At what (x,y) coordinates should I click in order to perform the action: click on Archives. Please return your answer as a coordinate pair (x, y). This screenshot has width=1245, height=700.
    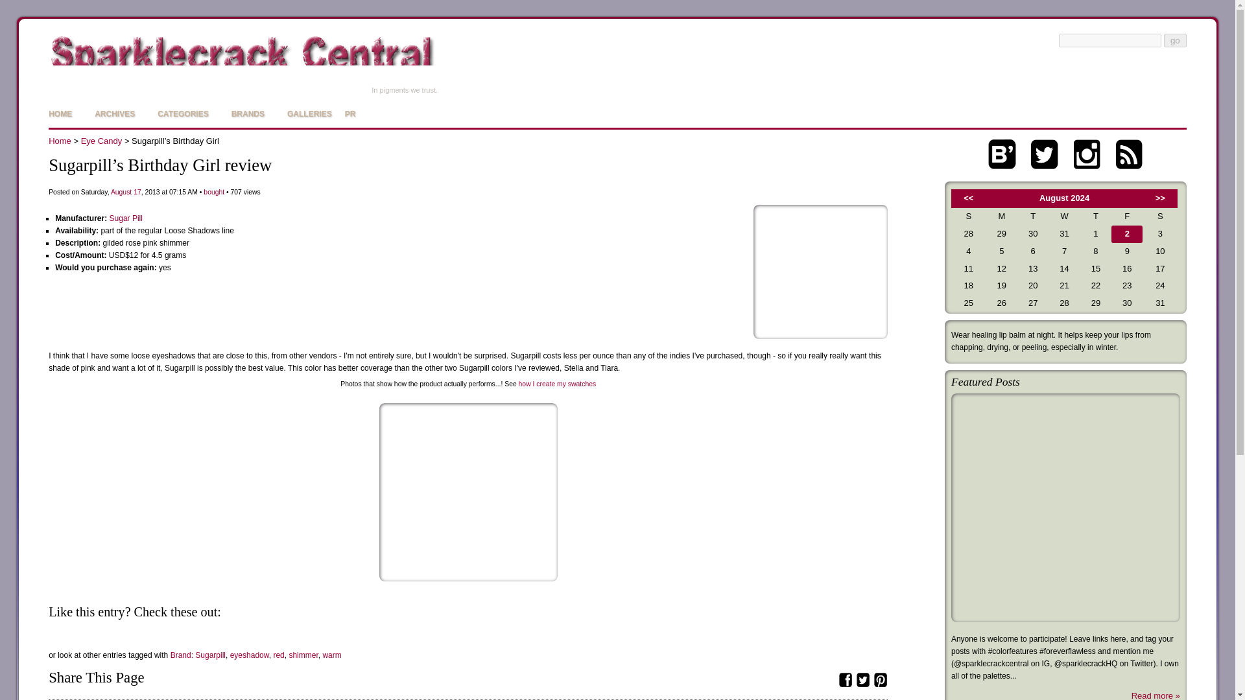
    Looking at the image, I should click on (109, 114).